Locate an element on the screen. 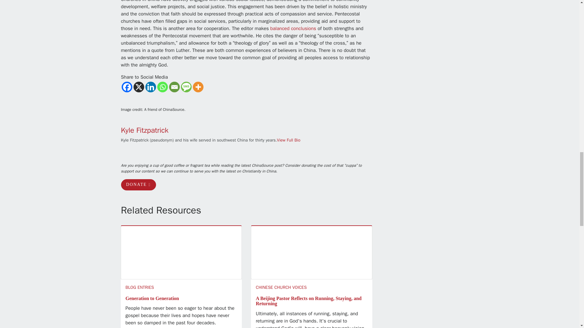  BLOG ENTRIES is located at coordinates (140, 287).